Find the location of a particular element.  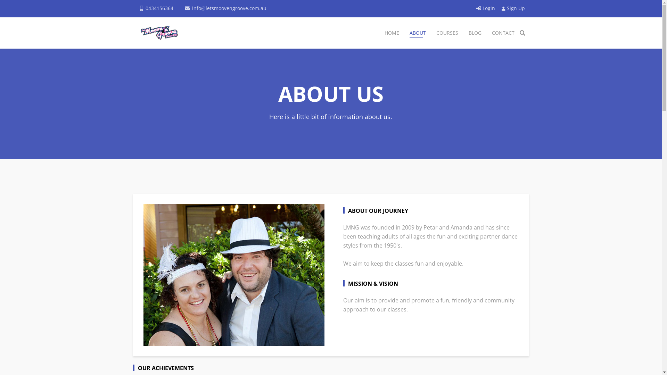

info@letsmoovengroove.com.au is located at coordinates (229, 8).